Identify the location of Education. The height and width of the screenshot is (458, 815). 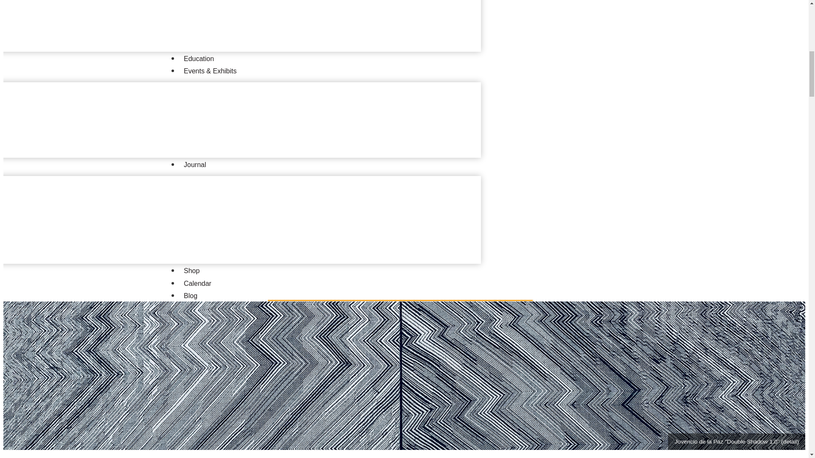
(199, 59).